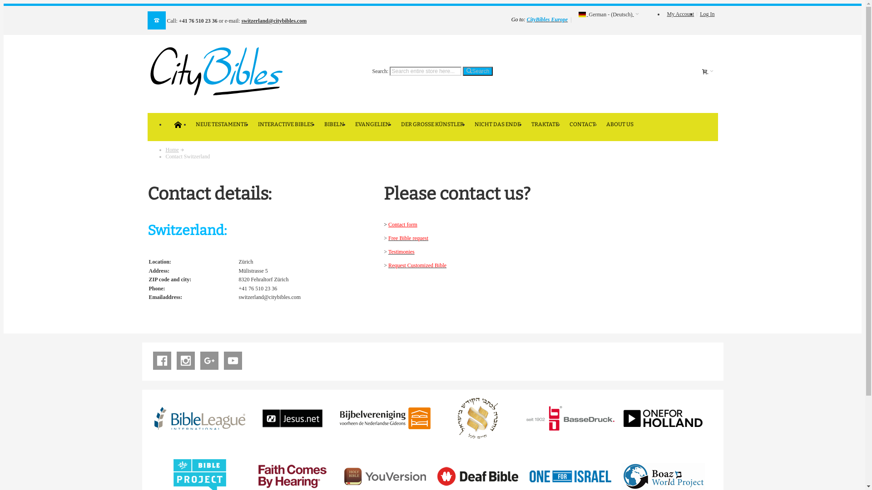  I want to click on Log In, so click(707, 14).